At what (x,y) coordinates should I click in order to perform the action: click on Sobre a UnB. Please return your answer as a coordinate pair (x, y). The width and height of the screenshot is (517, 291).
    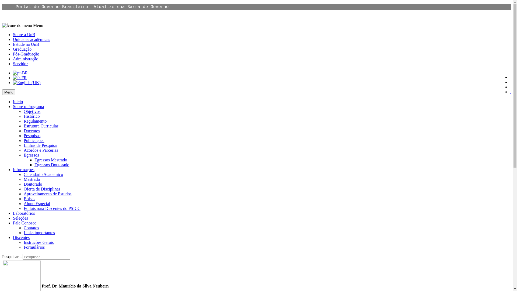
    Looking at the image, I should click on (24, 34).